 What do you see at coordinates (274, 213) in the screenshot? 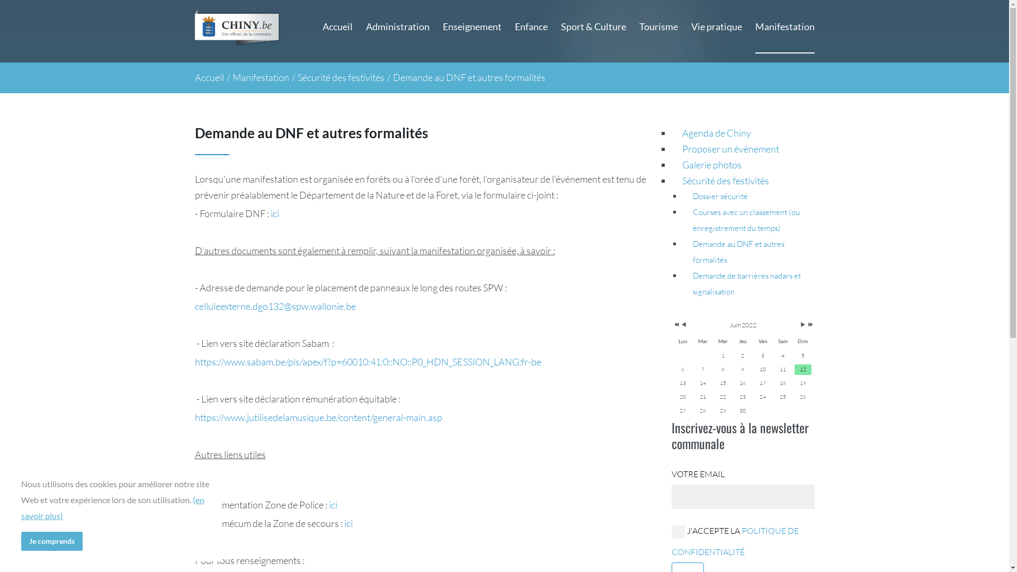
I see `ici` at bounding box center [274, 213].